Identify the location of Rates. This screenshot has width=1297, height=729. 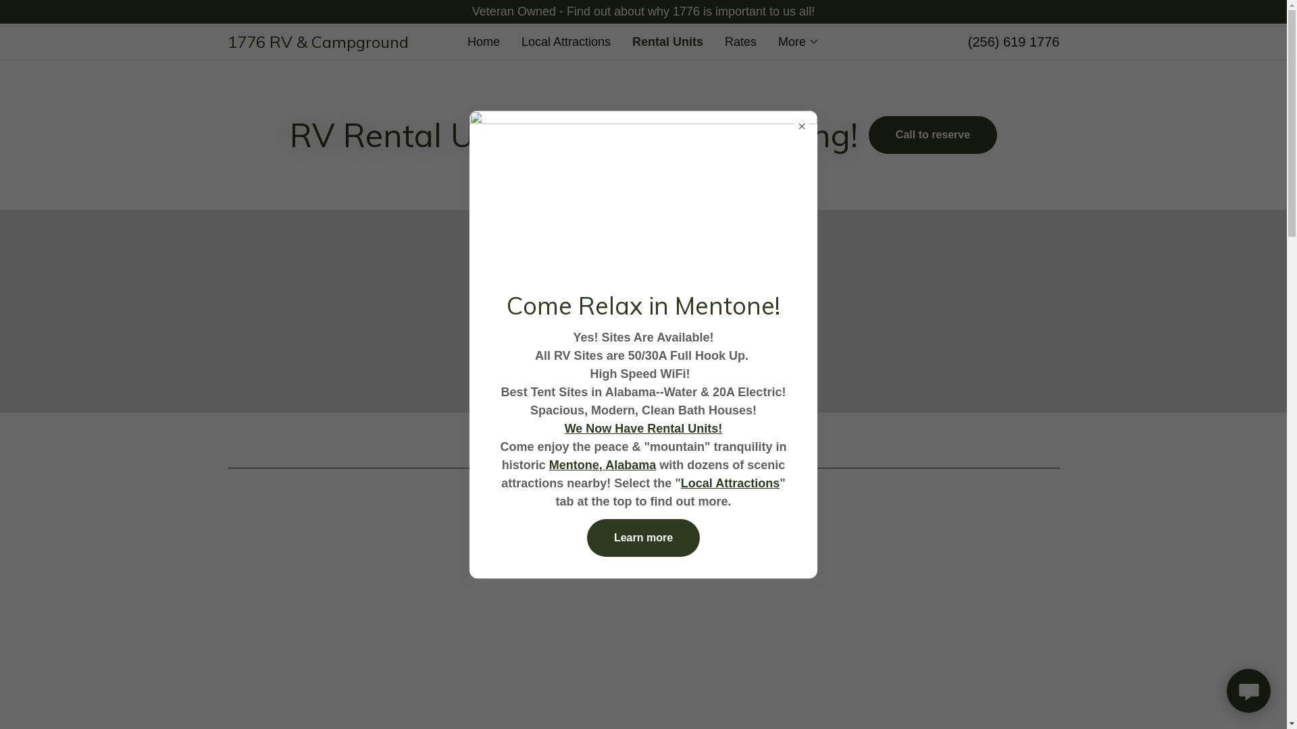
(740, 42).